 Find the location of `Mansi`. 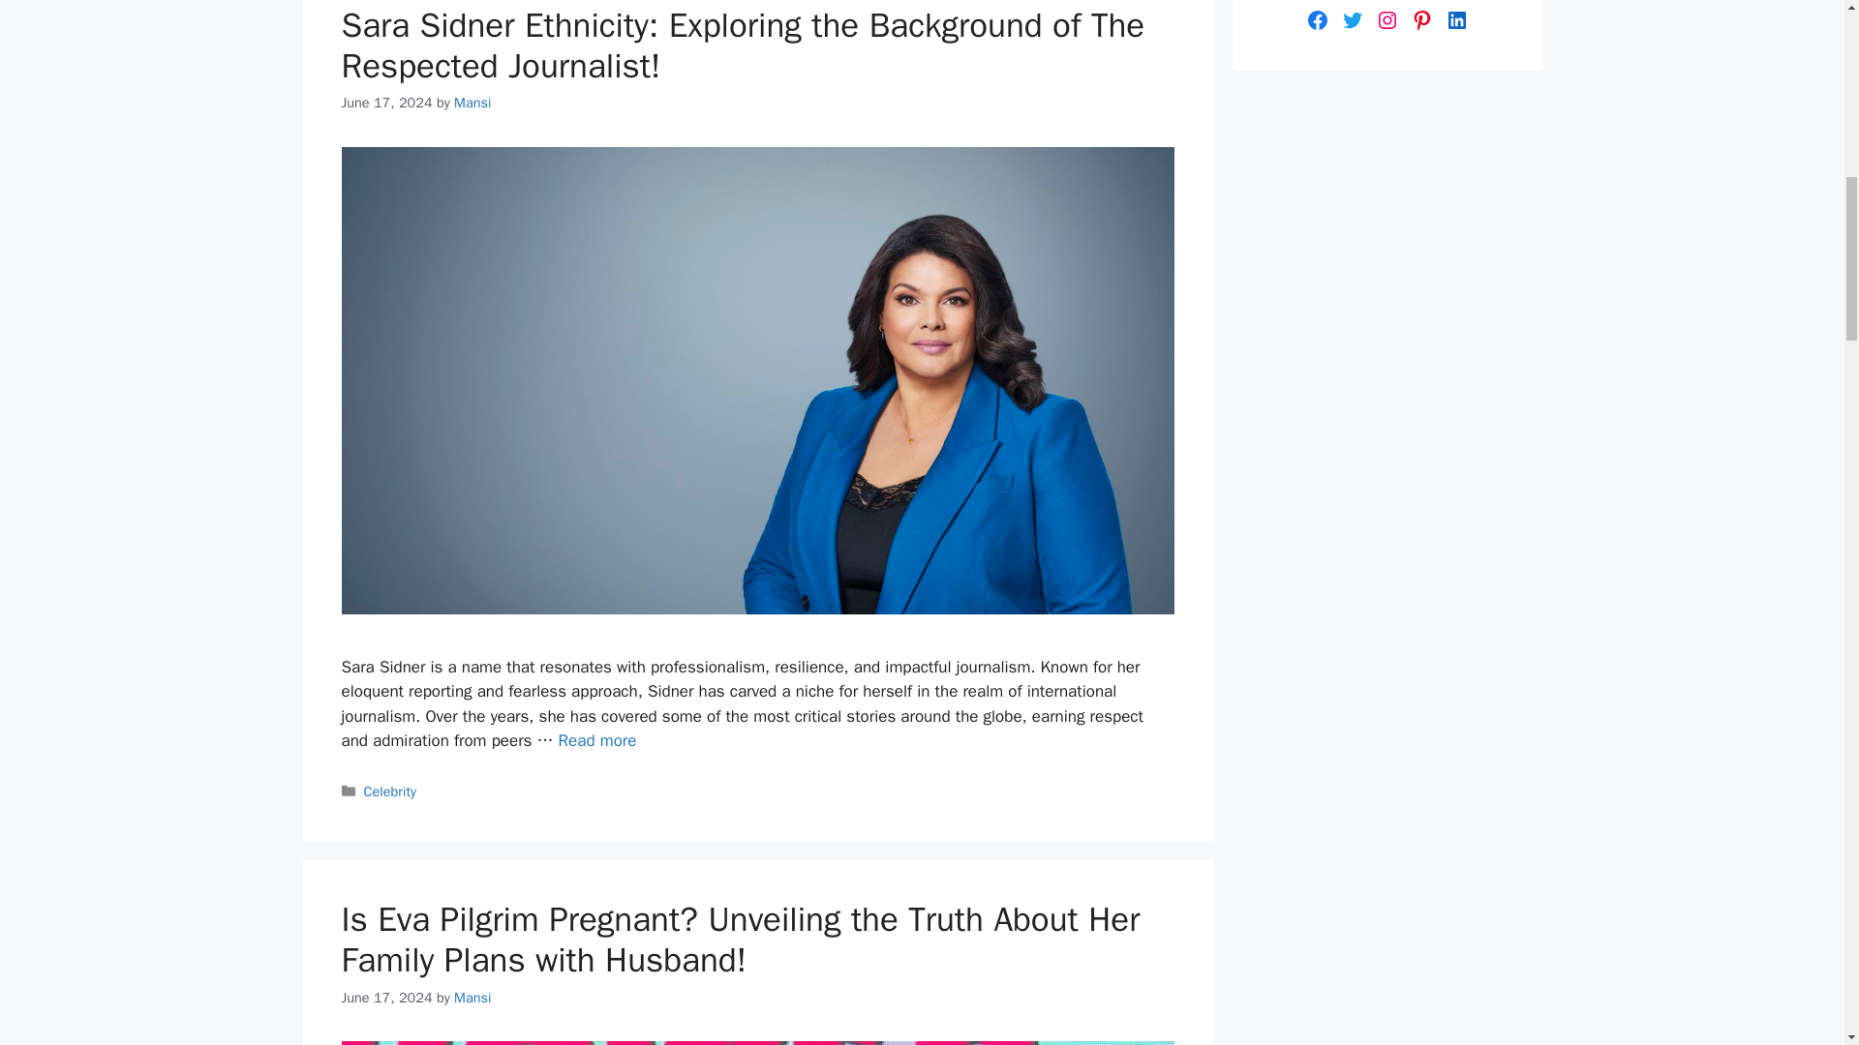

Mansi is located at coordinates (472, 997).